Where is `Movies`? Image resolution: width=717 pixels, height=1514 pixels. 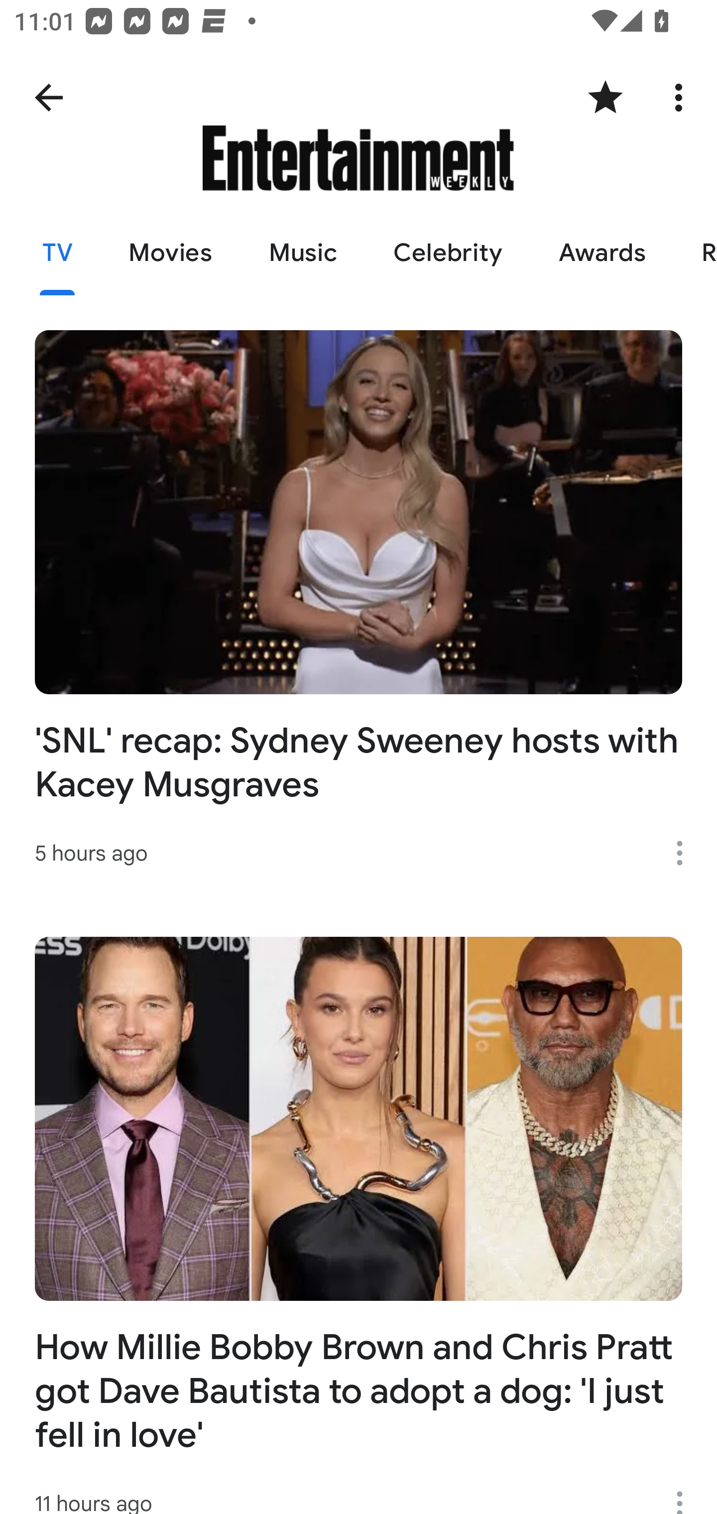
Movies is located at coordinates (170, 253).